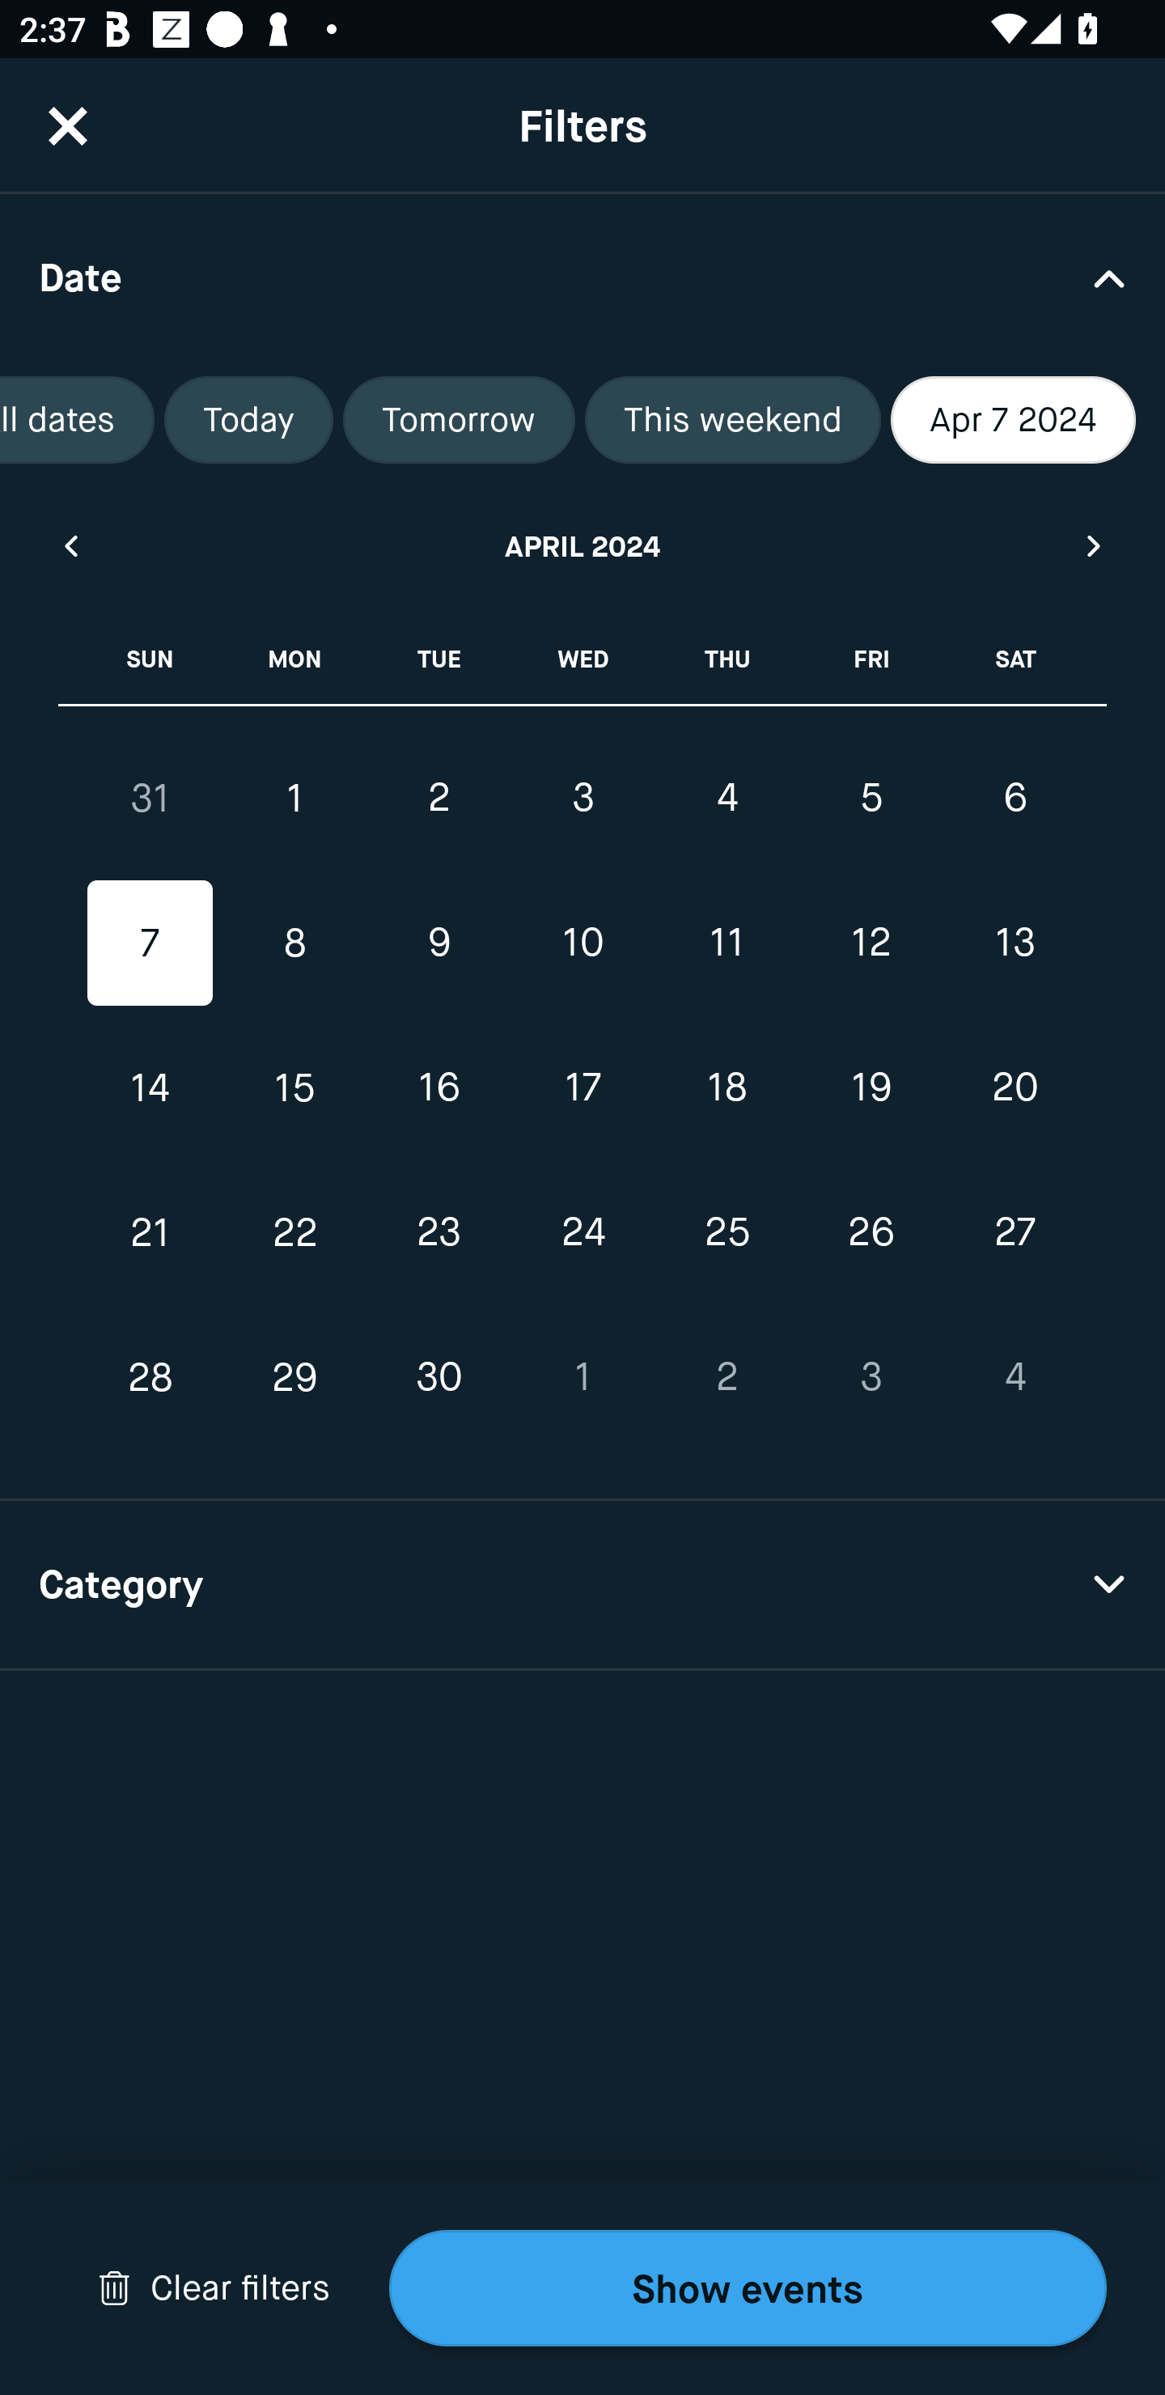 The height and width of the screenshot is (2395, 1165). I want to click on 18, so click(727, 1087).